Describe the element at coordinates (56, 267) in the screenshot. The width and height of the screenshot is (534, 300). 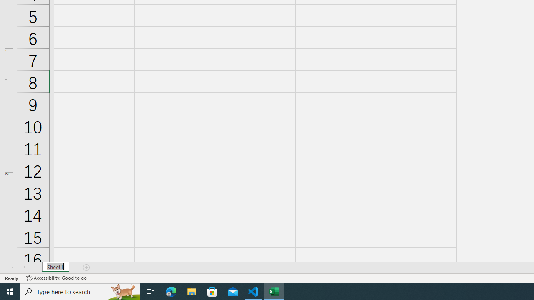
I see `Sheet Tab` at that location.